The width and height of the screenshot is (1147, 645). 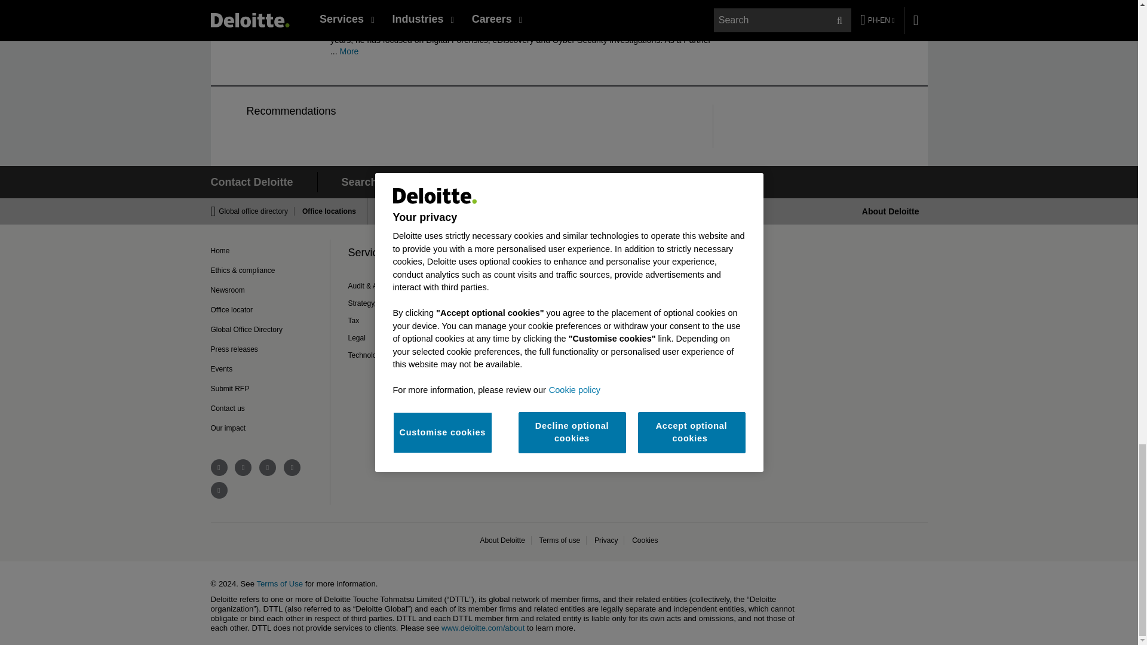 I want to click on Global office directory, so click(x=257, y=211).